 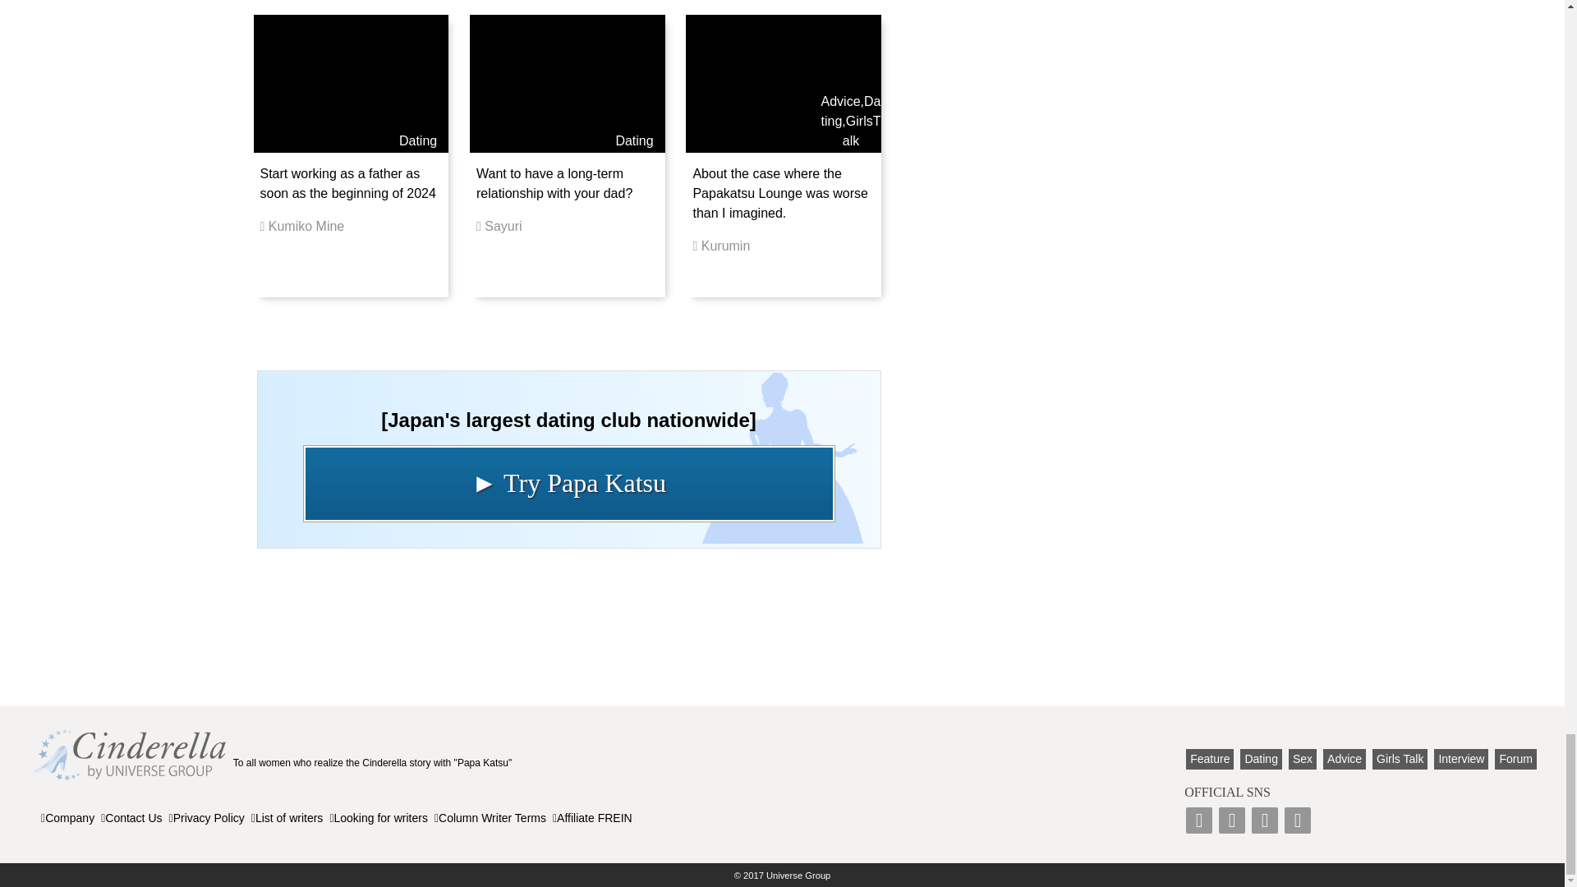 I want to click on Affiliate FREIN, so click(x=592, y=818).